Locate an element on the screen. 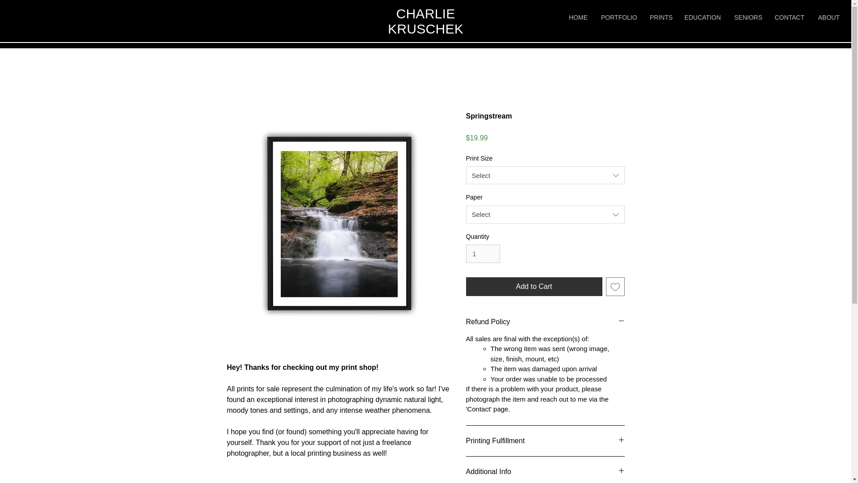 This screenshot has height=483, width=858. CONTACT is located at coordinates (789, 17).